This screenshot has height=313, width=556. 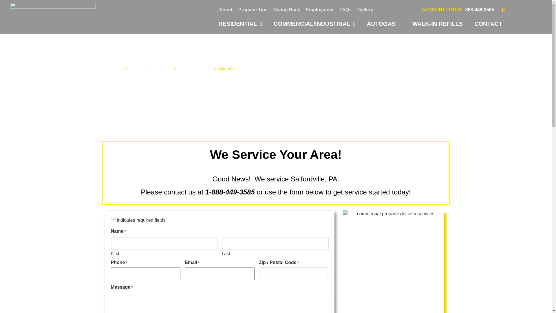 What do you see at coordinates (480, 10) in the screenshot?
I see `888-449-3585` at bounding box center [480, 10].